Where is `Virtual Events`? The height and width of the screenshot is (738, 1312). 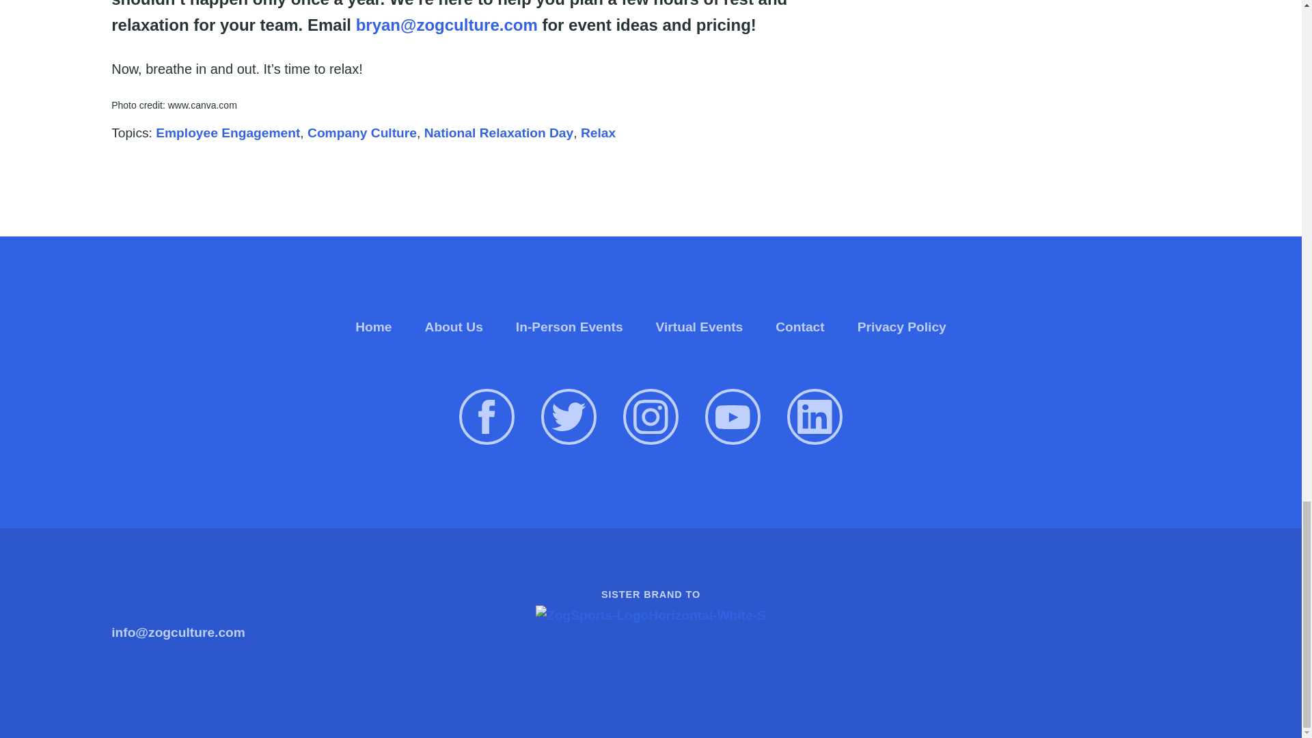
Virtual Events is located at coordinates (700, 326).